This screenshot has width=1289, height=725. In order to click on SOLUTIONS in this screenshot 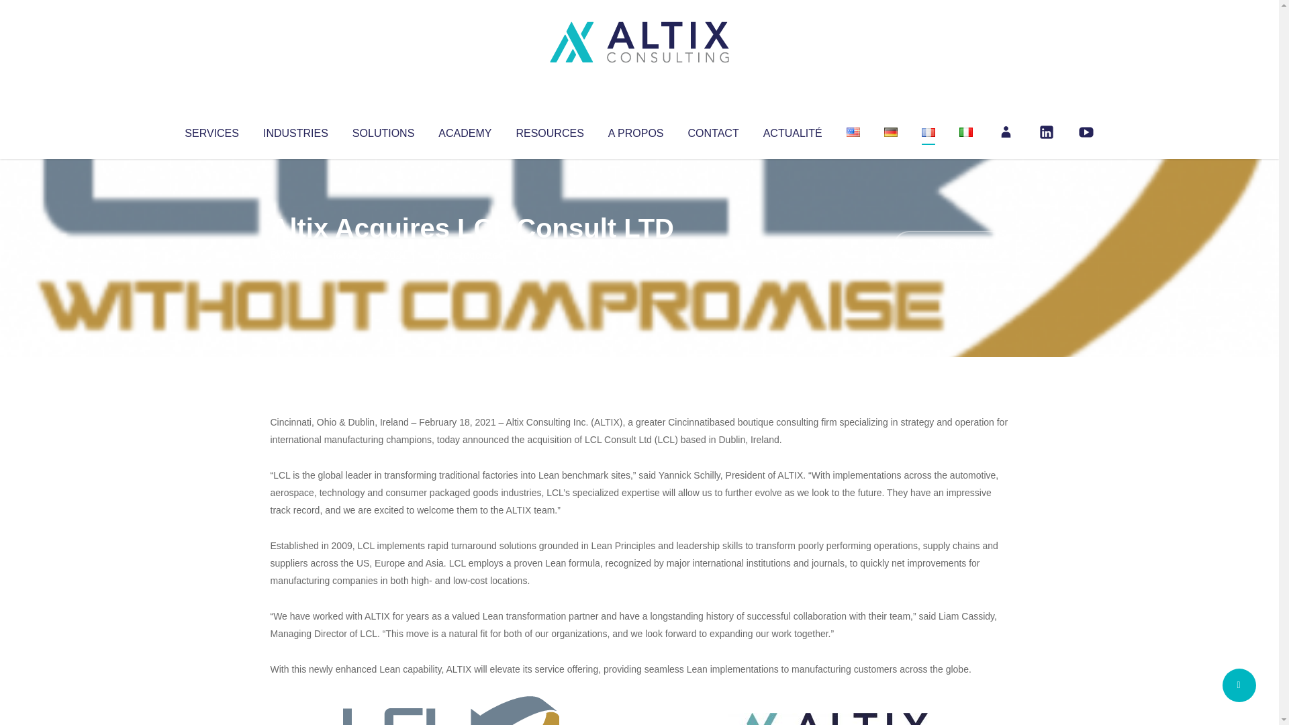, I will do `click(383, 130)`.